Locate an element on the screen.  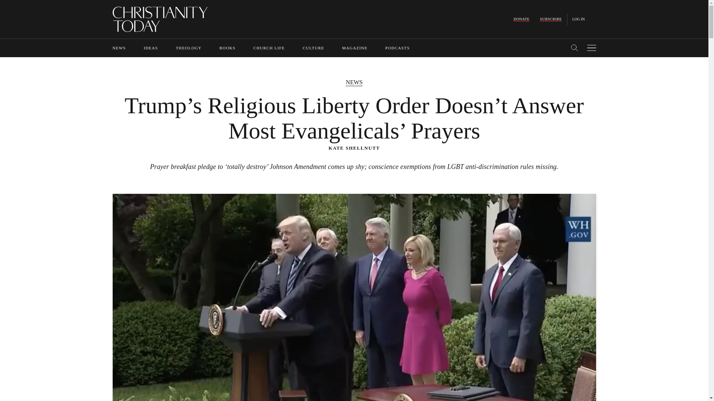
MAGAZINE is located at coordinates (355, 48).